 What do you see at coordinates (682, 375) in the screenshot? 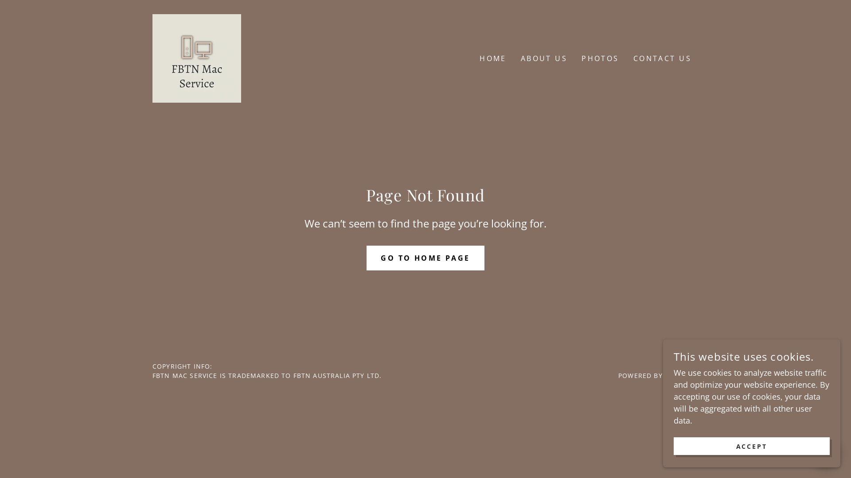
I see `GODADDY` at bounding box center [682, 375].